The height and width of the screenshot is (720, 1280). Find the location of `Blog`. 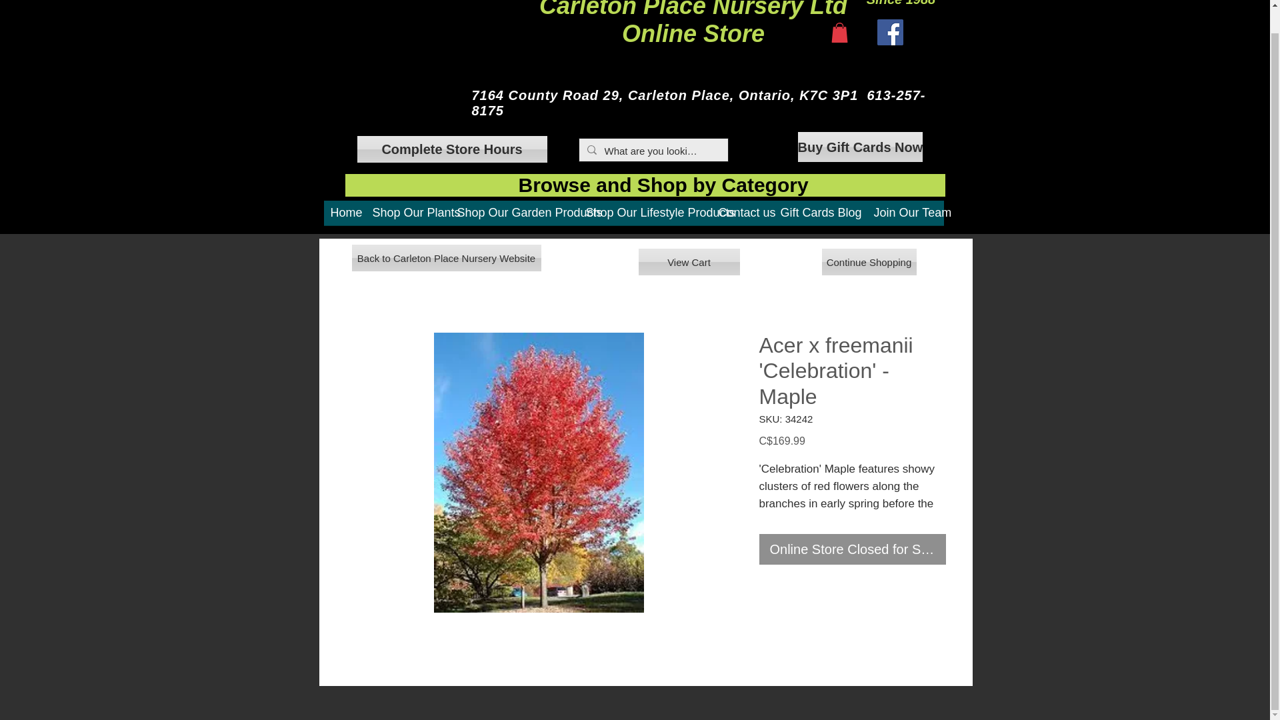

Blog is located at coordinates (848, 217).